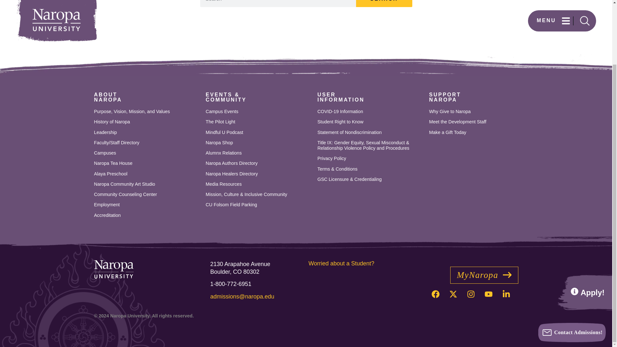 Image resolution: width=617 pixels, height=347 pixels. I want to click on Purpose, Vision, Mission, and Values, so click(147, 153).